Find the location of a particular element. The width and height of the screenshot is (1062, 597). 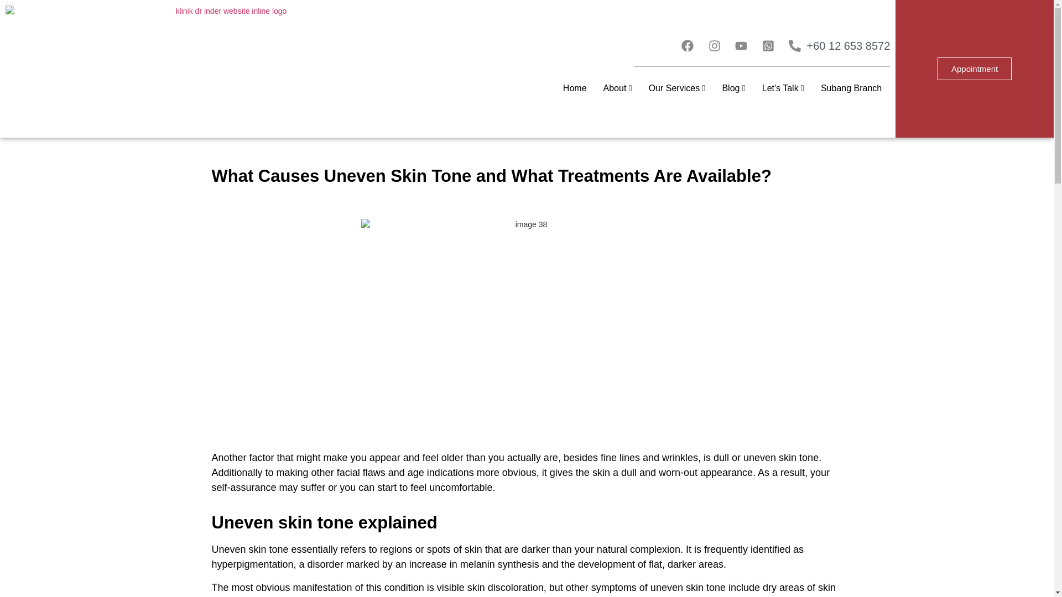

Subang Branch is located at coordinates (851, 88).